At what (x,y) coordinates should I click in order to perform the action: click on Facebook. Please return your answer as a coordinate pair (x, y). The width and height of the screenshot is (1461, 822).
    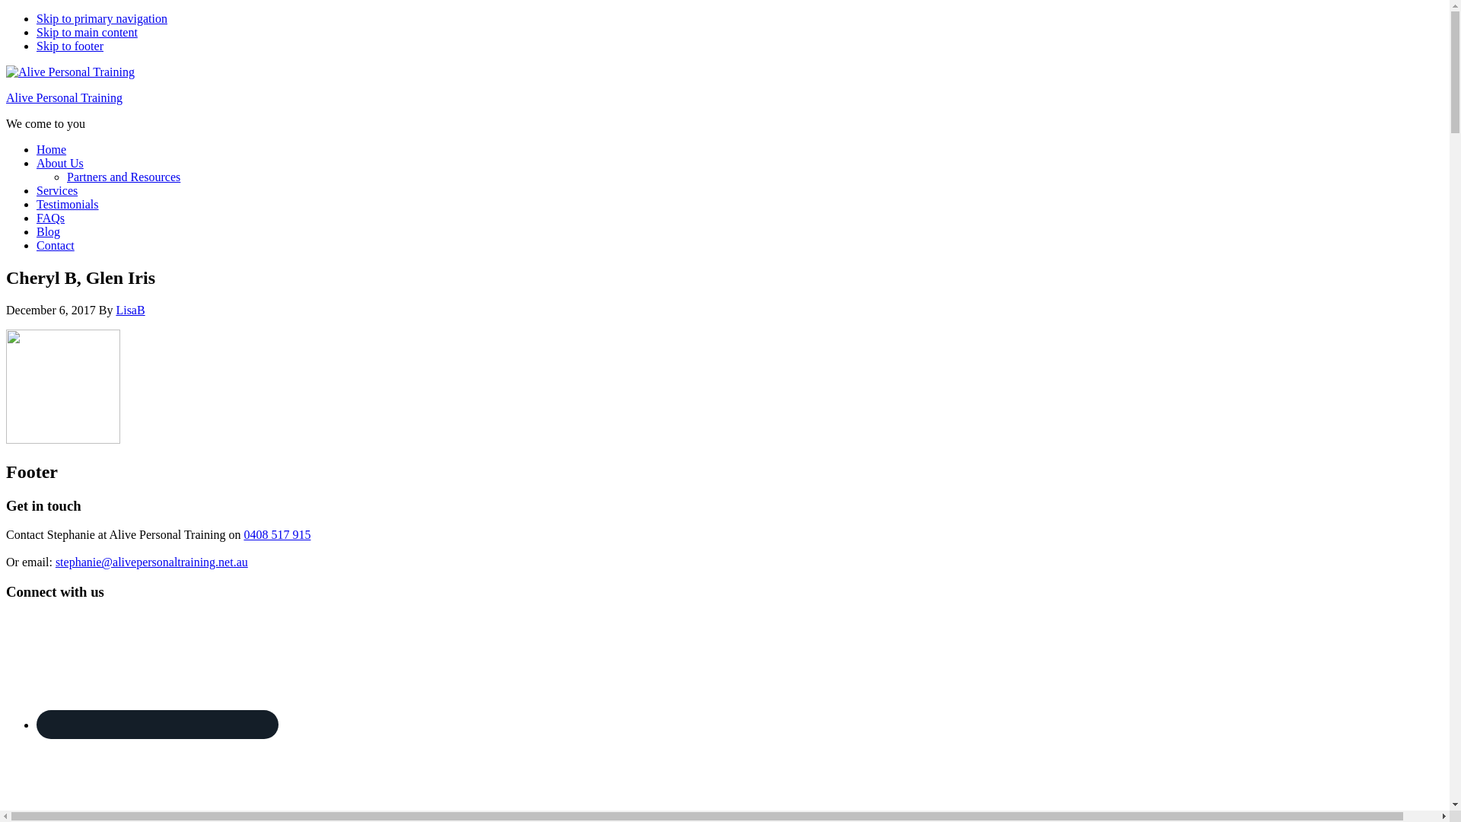
    Looking at the image, I should click on (158, 725).